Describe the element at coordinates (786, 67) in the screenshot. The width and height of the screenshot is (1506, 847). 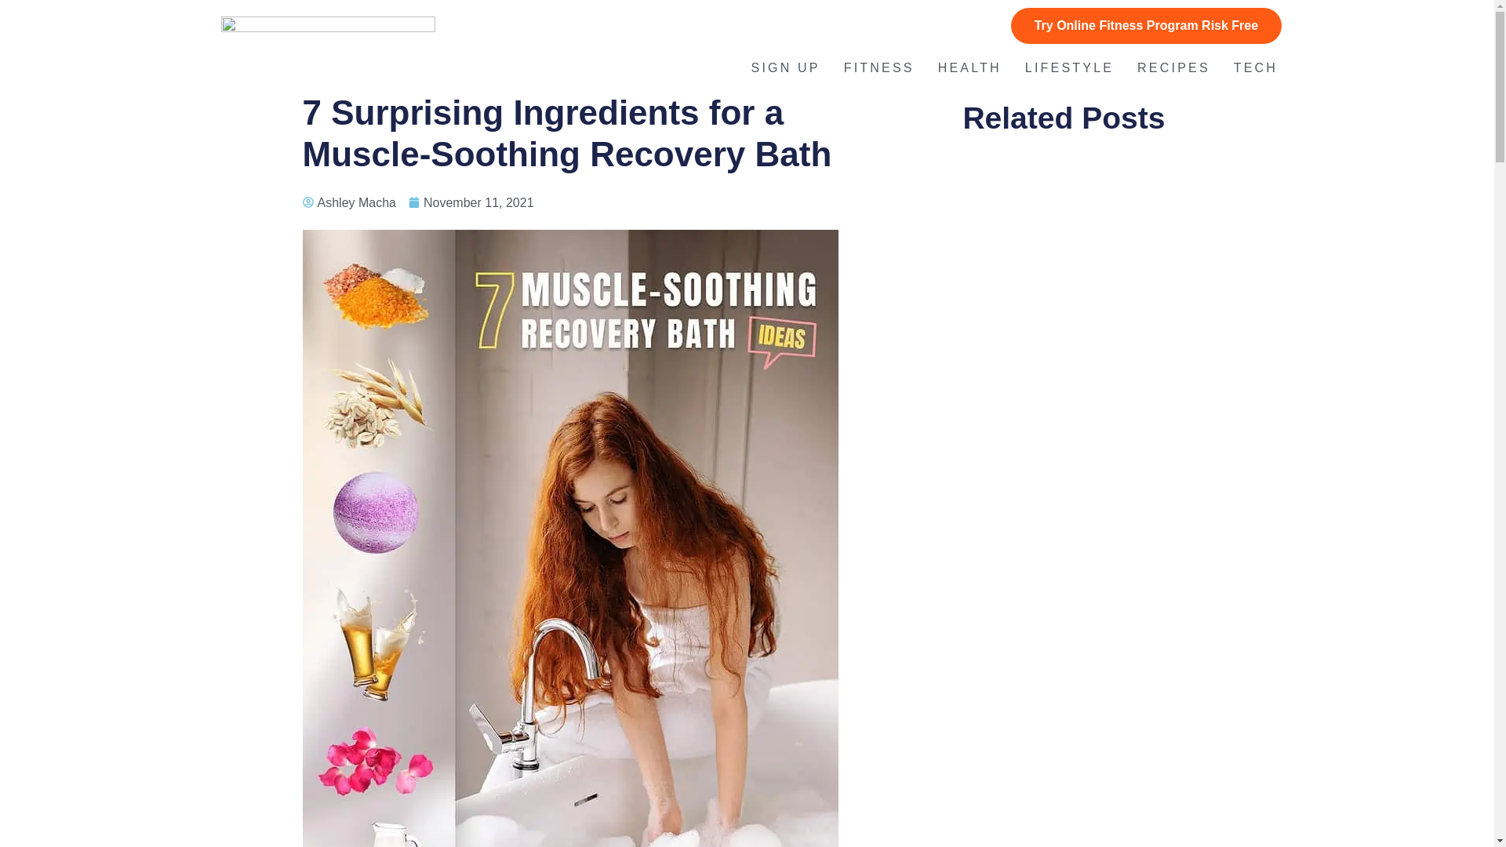
I see `SIGN UP` at that location.